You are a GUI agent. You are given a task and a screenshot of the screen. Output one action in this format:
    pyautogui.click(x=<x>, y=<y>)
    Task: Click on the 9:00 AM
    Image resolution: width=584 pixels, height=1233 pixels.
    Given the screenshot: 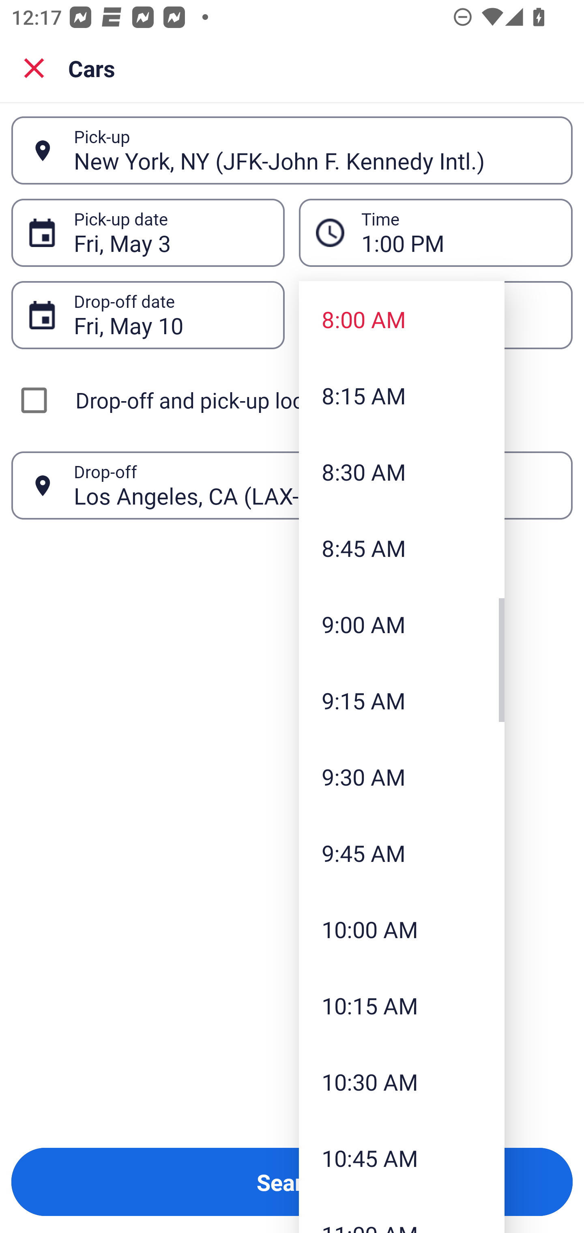 What is the action you would take?
    pyautogui.click(x=401, y=624)
    